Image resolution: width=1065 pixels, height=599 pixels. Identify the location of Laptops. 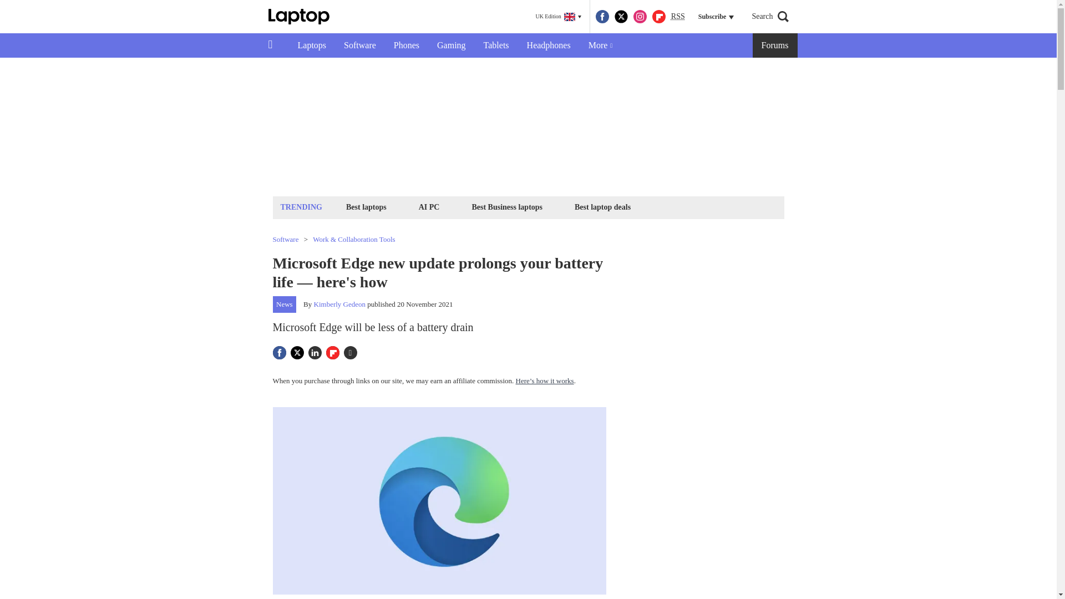
(312, 45).